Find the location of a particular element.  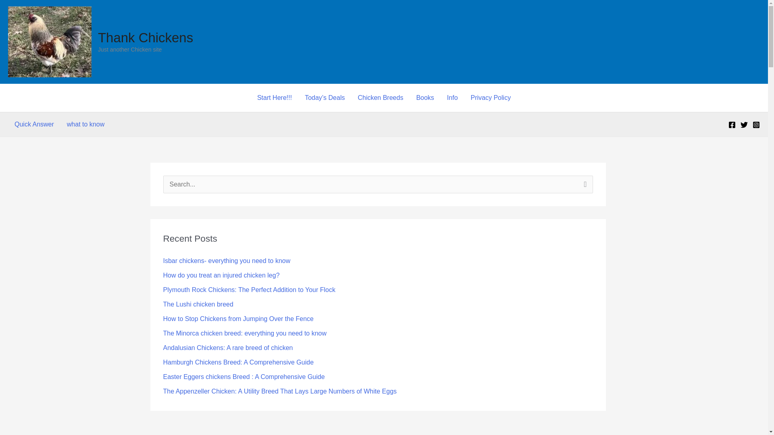

How do you treat an injured chicken leg? is located at coordinates (221, 275).